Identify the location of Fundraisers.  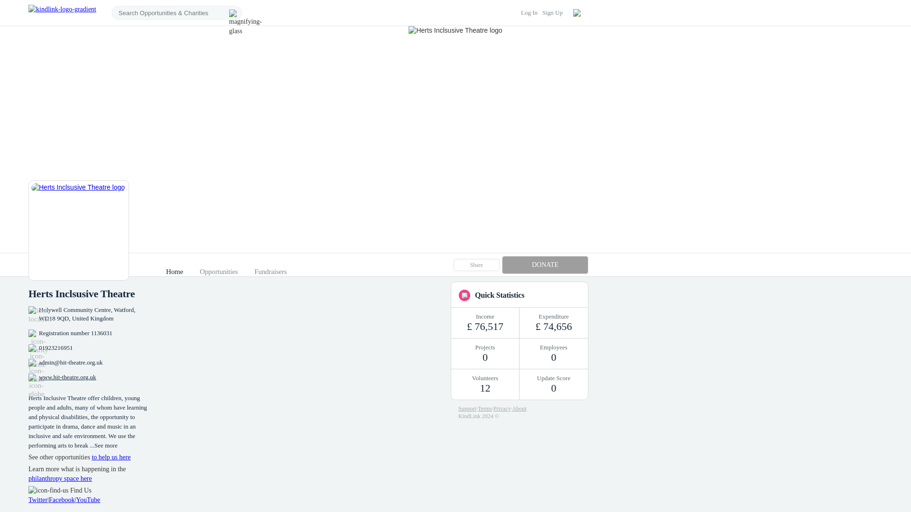
(270, 271).